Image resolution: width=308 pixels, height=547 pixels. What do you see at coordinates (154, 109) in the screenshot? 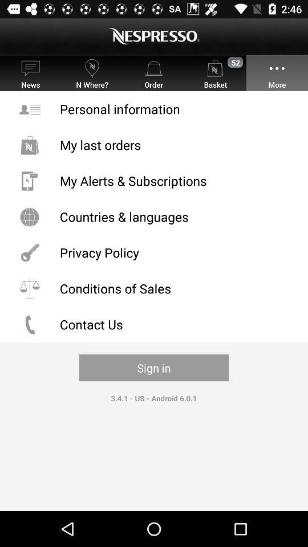
I see `swipe until personal information icon` at bounding box center [154, 109].